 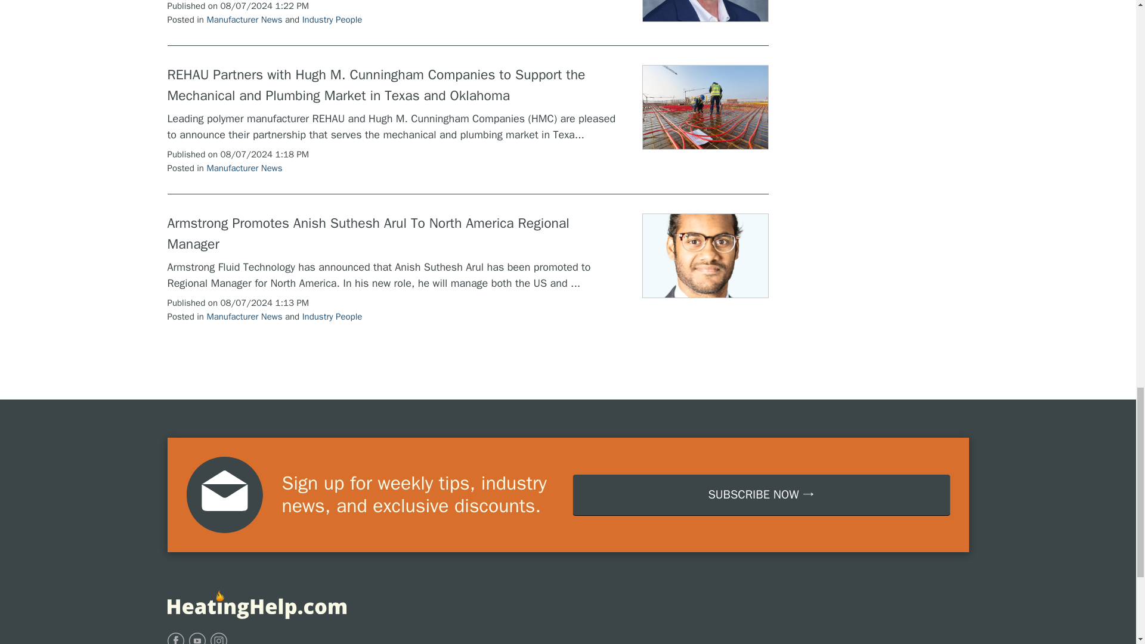 I want to click on Industry People, so click(x=332, y=19).